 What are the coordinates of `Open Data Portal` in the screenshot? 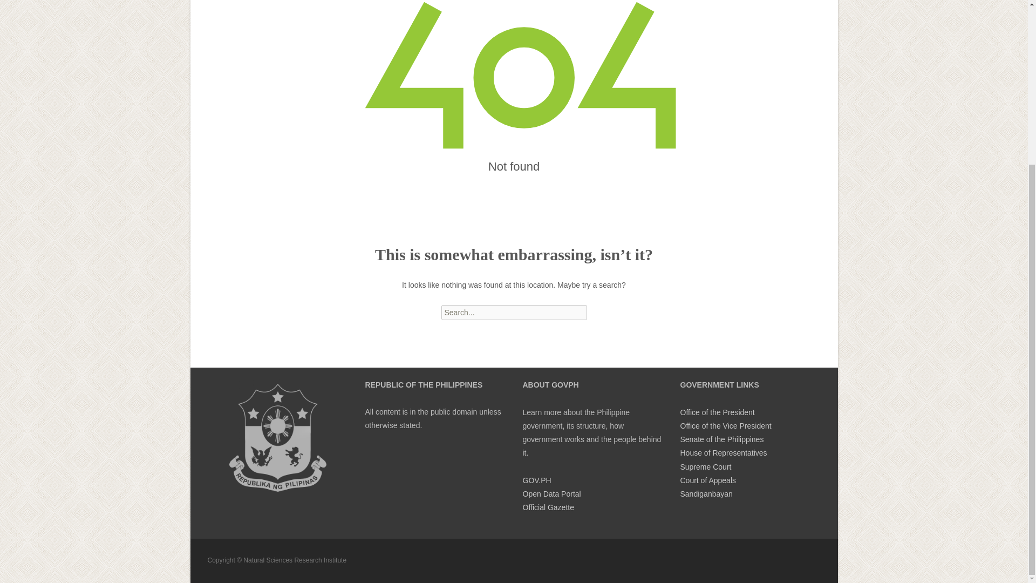 It's located at (551, 494).